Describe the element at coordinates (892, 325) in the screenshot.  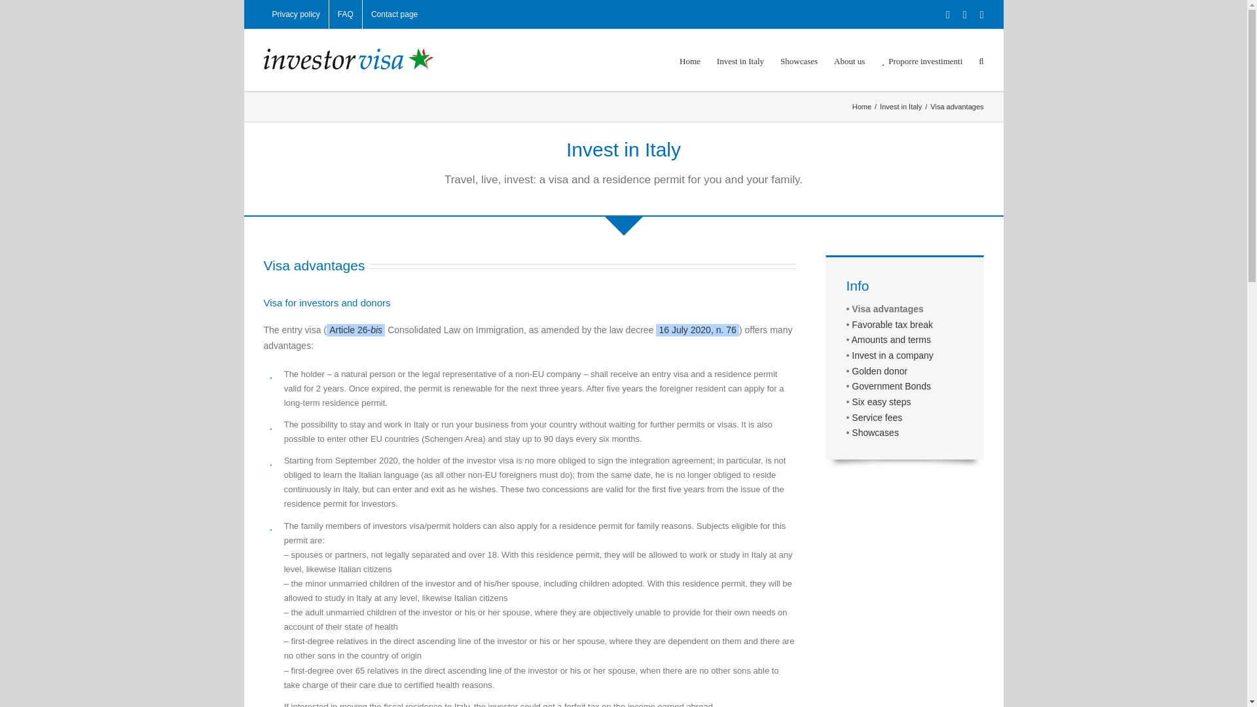
I see `Favorable tax break` at that location.